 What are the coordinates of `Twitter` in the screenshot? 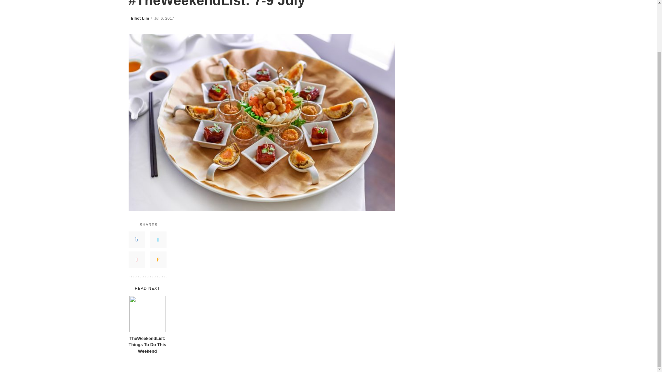 It's located at (158, 240).